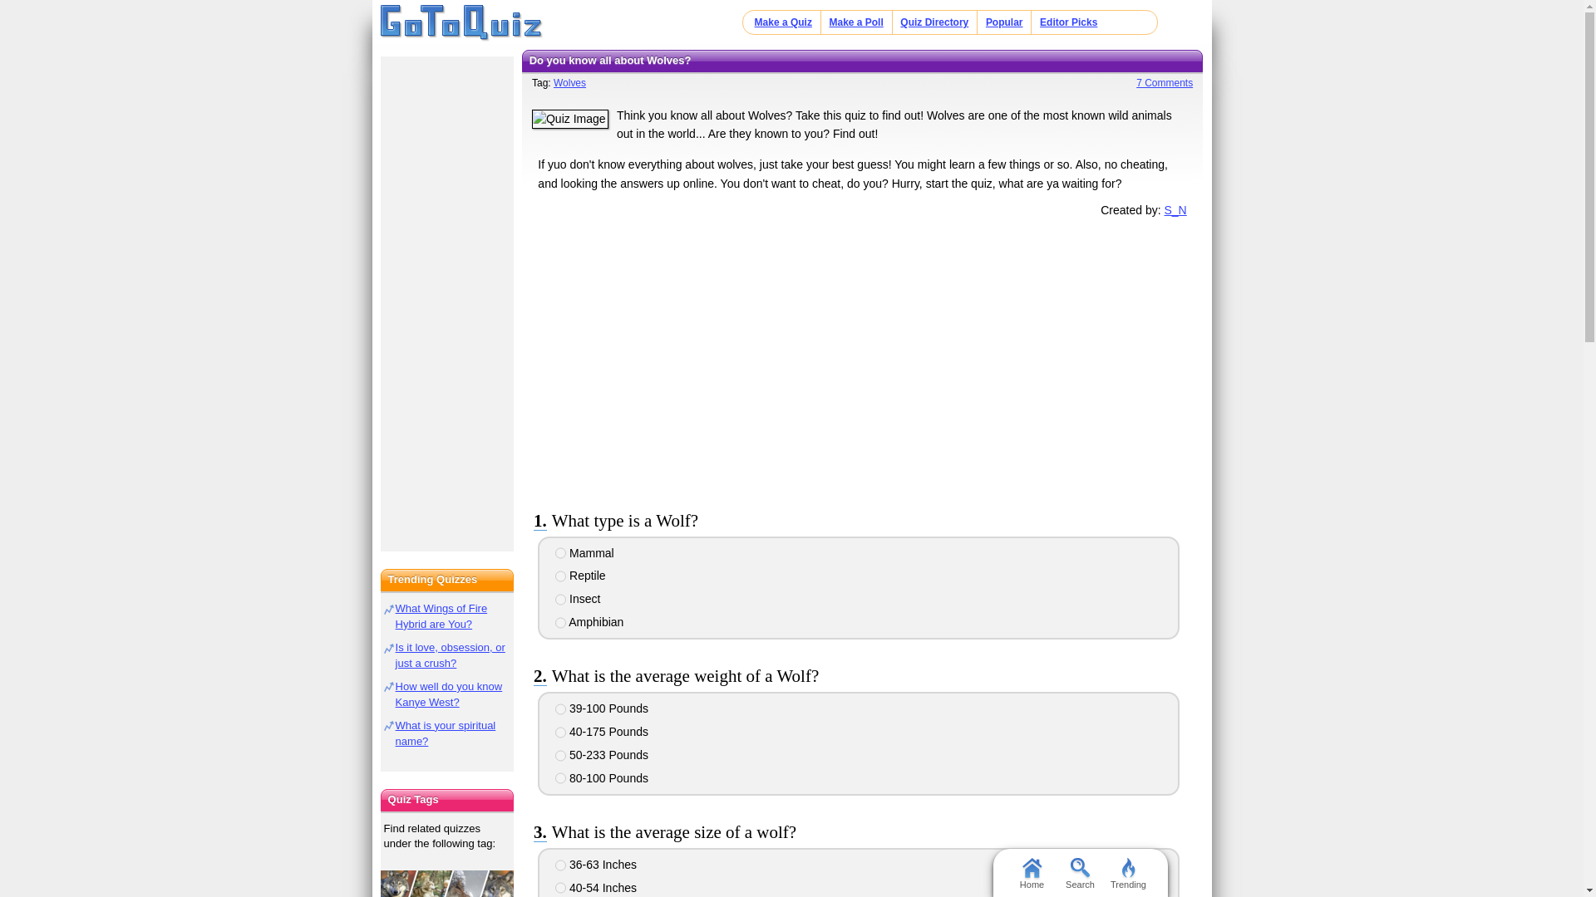 The width and height of the screenshot is (1596, 897). What do you see at coordinates (862, 360) in the screenshot?
I see `Advertisement` at bounding box center [862, 360].